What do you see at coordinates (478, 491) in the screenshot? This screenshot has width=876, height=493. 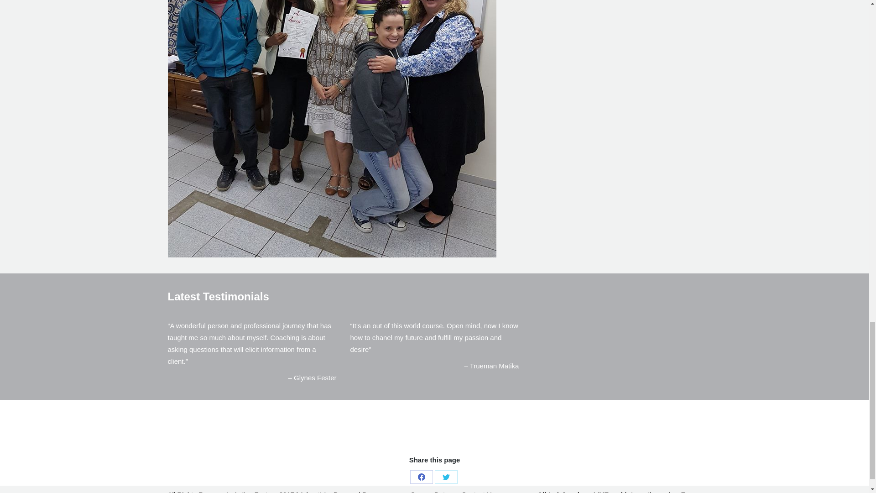 I see `Contact Us` at bounding box center [478, 491].